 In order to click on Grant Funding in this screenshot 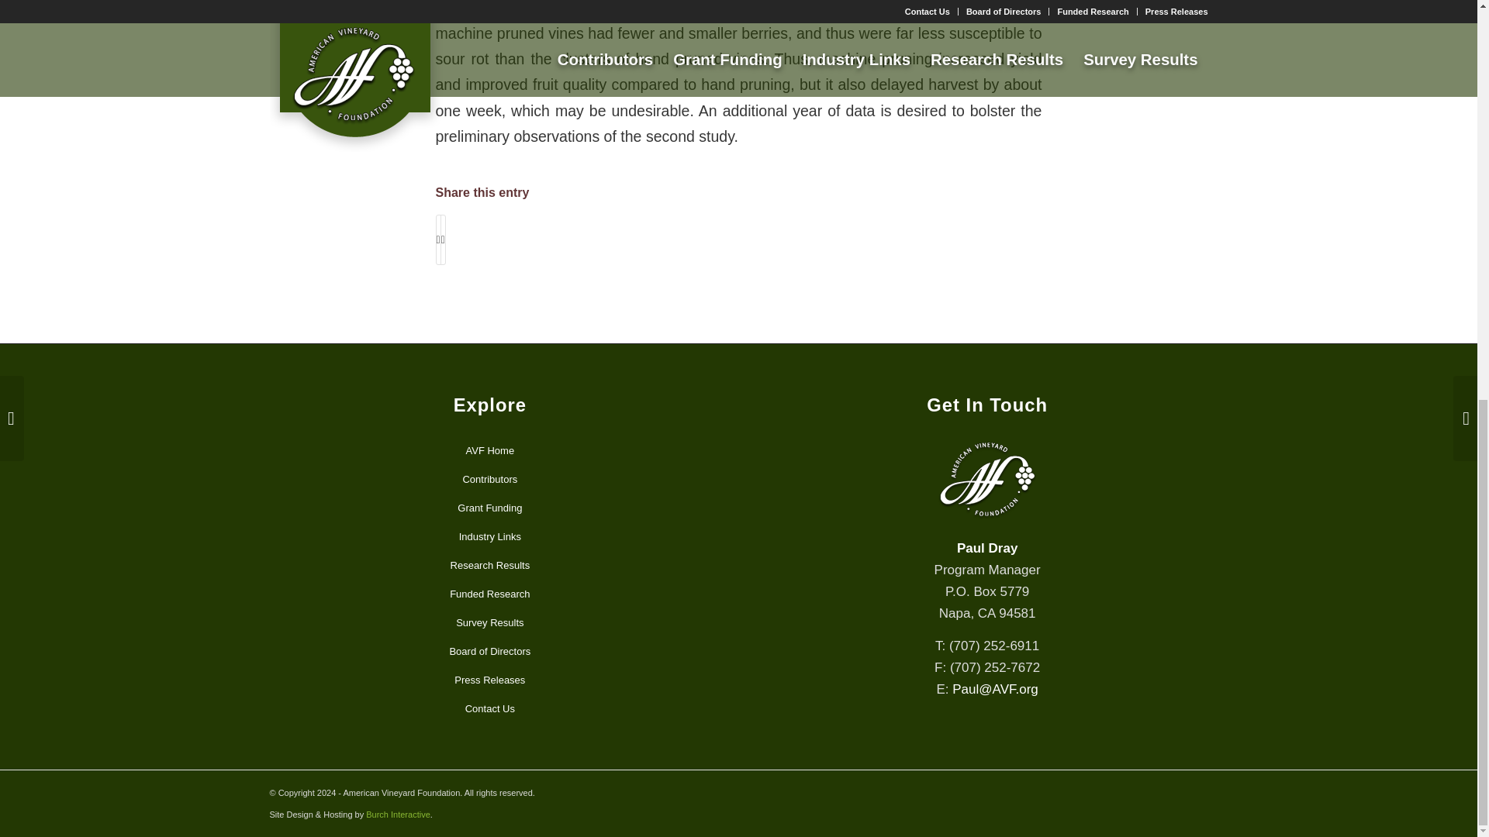, I will do `click(490, 508)`.